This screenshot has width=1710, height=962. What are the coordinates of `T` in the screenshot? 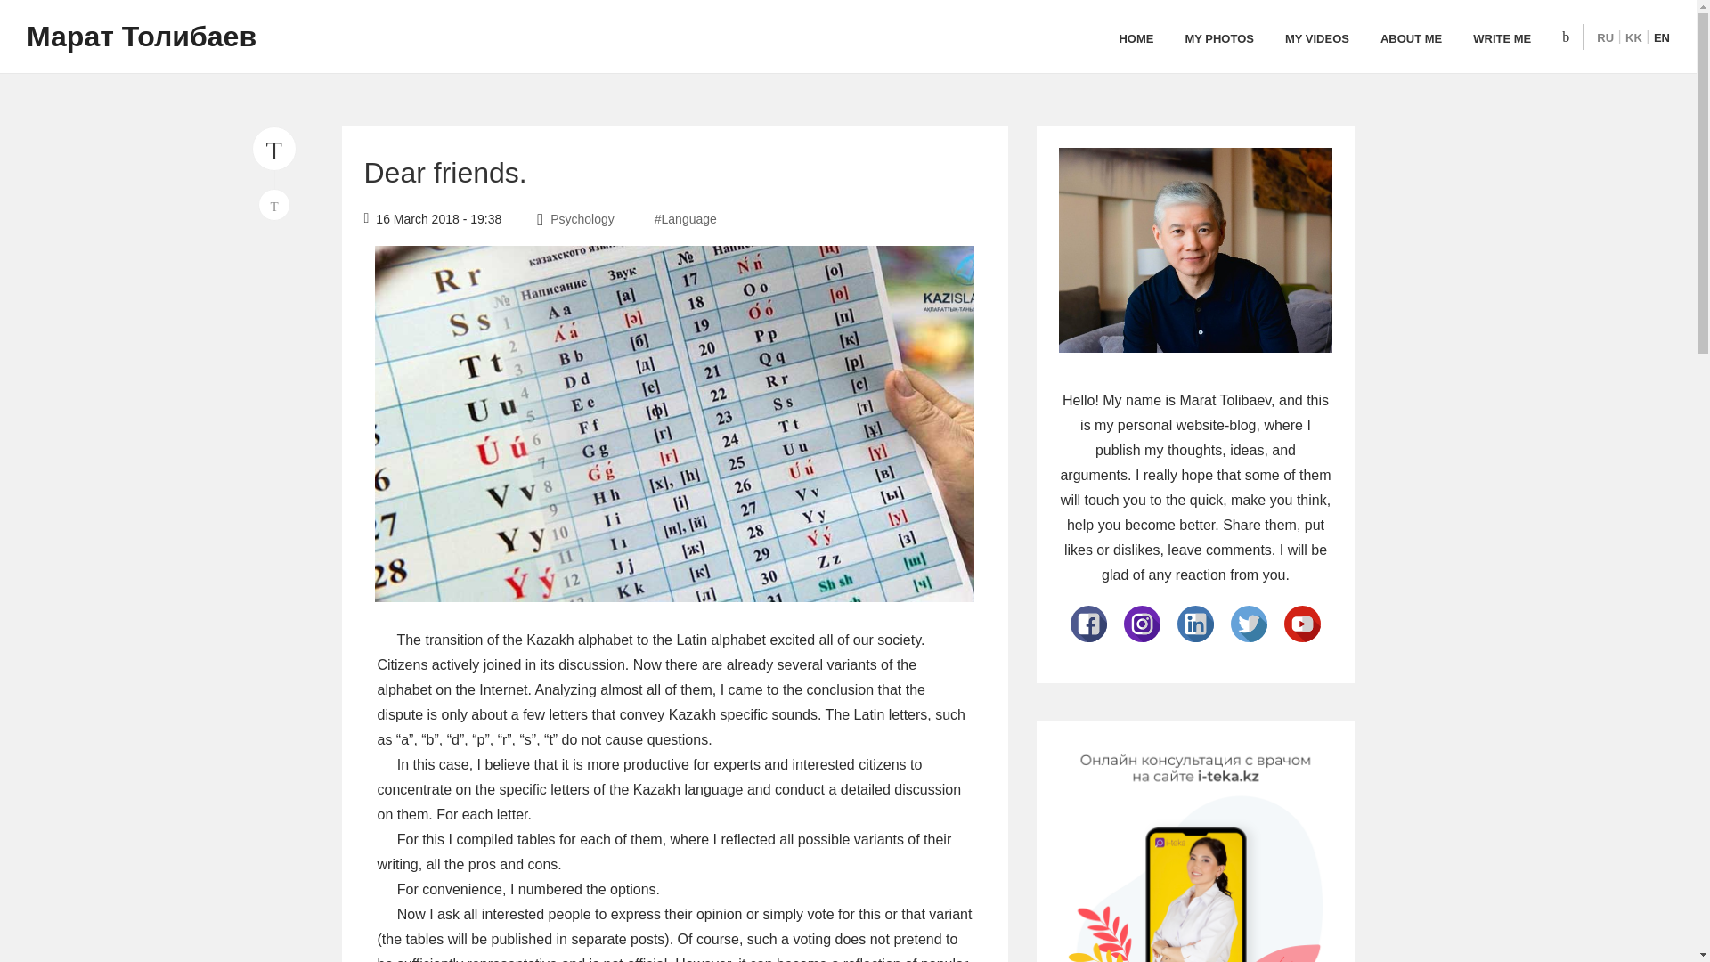 It's located at (273, 148).